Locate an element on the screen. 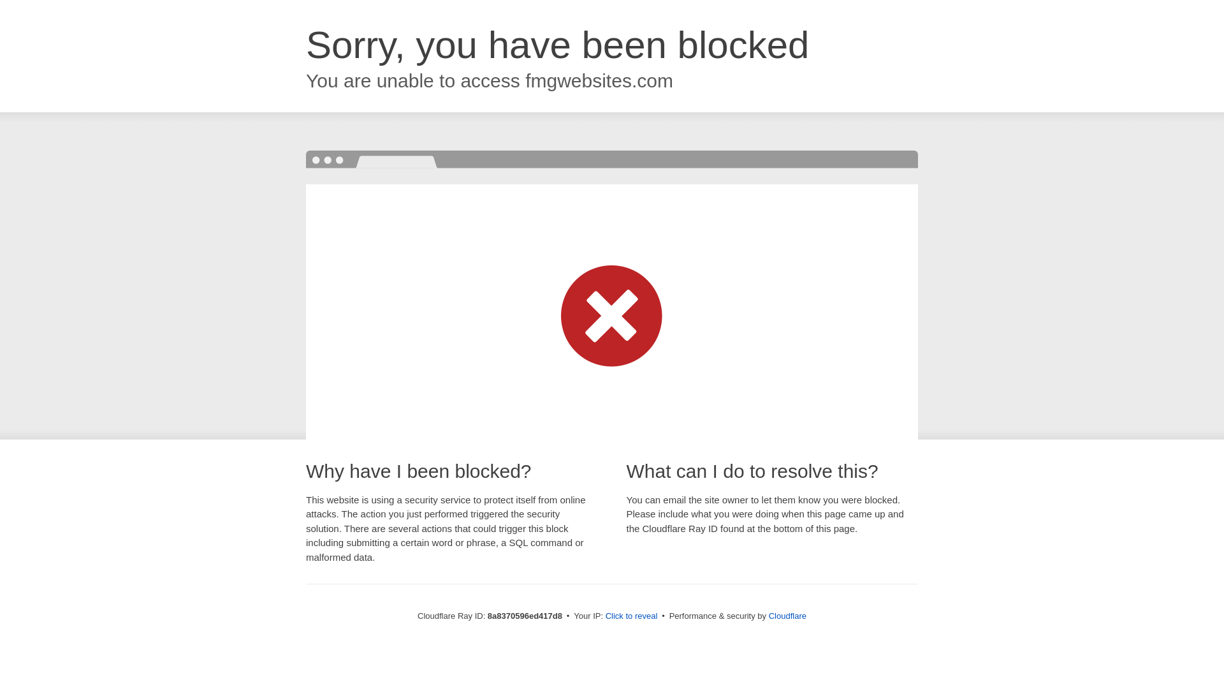 This screenshot has height=689, width=1224. Cloudflare is located at coordinates (787, 616).